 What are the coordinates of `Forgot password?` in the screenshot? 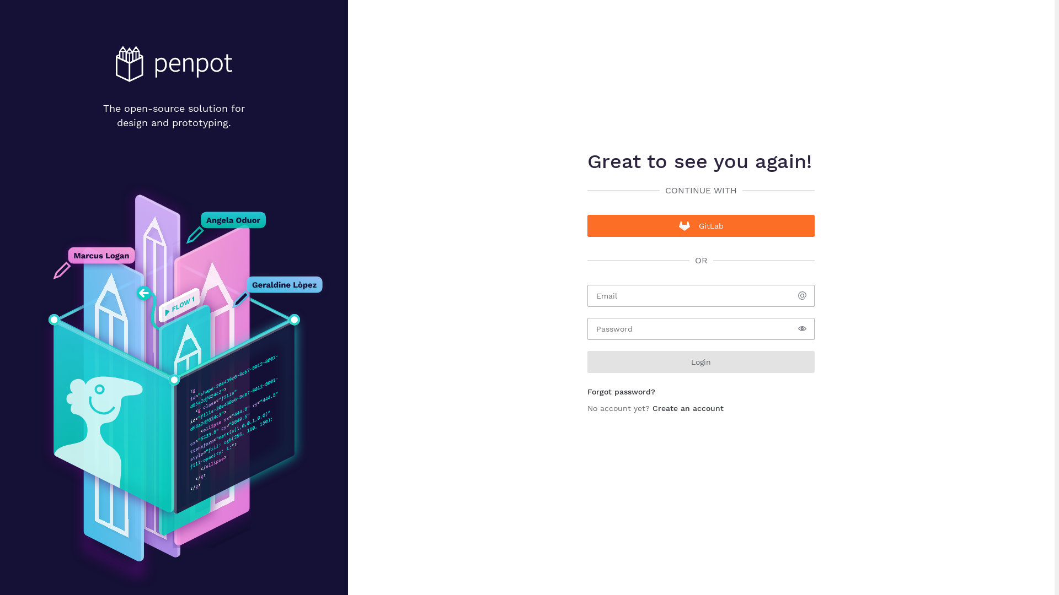 It's located at (621, 392).